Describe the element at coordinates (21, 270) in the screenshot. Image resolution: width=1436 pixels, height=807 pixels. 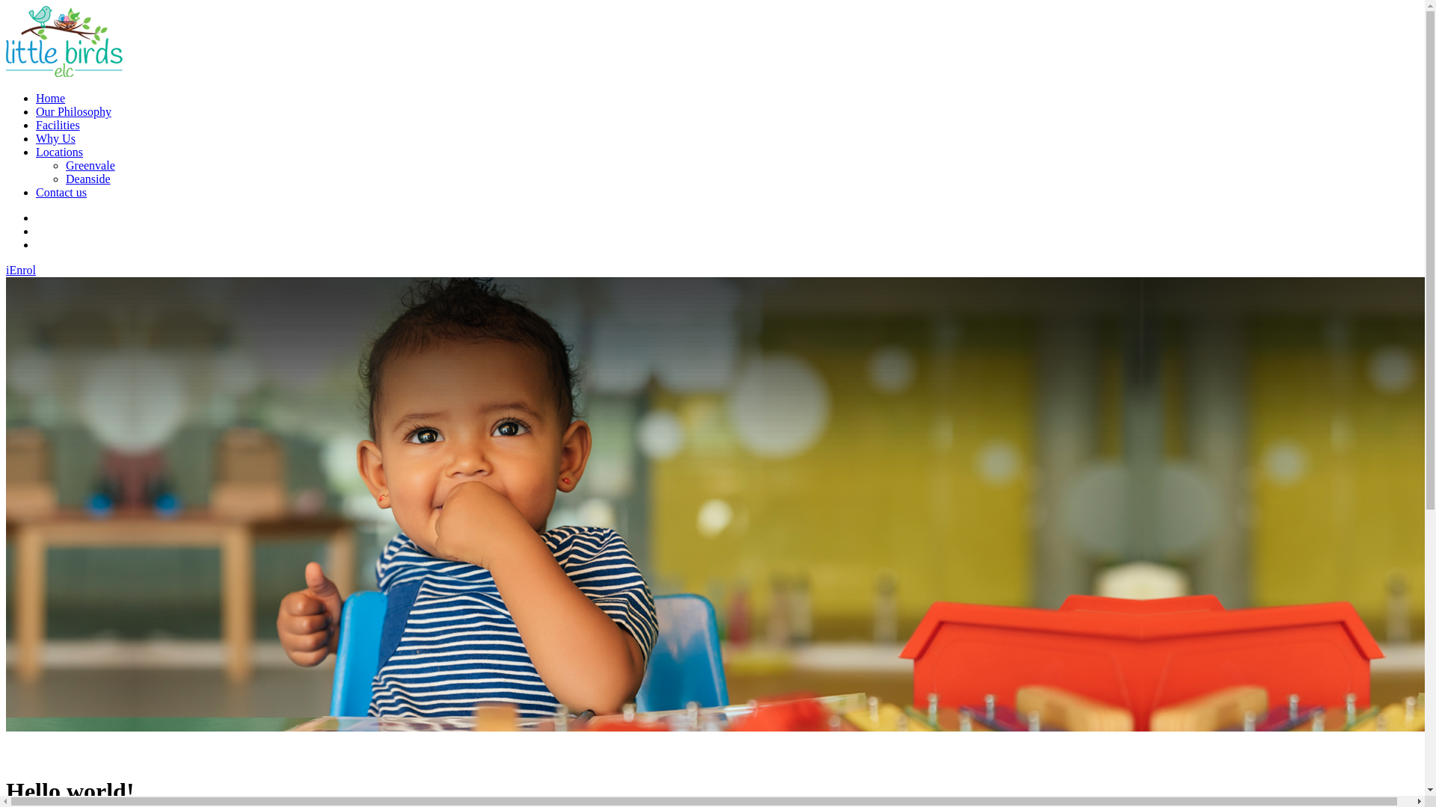
I see `iEnrol` at that location.